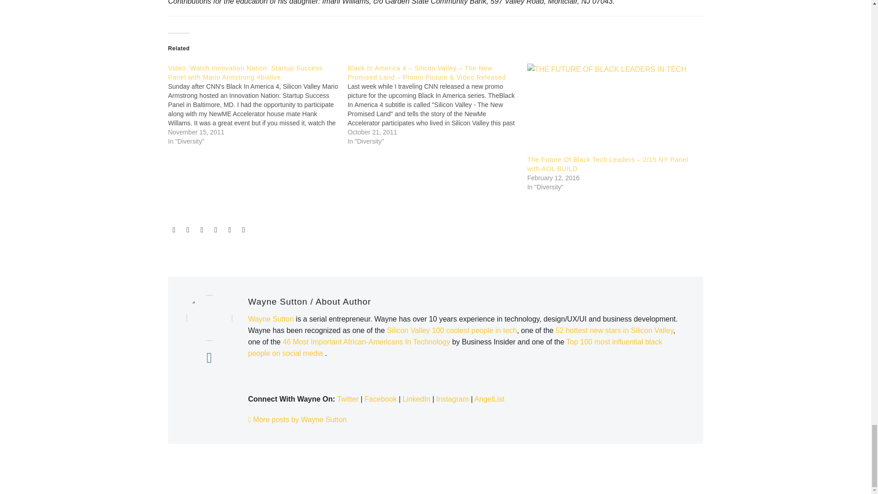 This screenshot has height=494, width=878. I want to click on Pinterest, so click(202, 230).